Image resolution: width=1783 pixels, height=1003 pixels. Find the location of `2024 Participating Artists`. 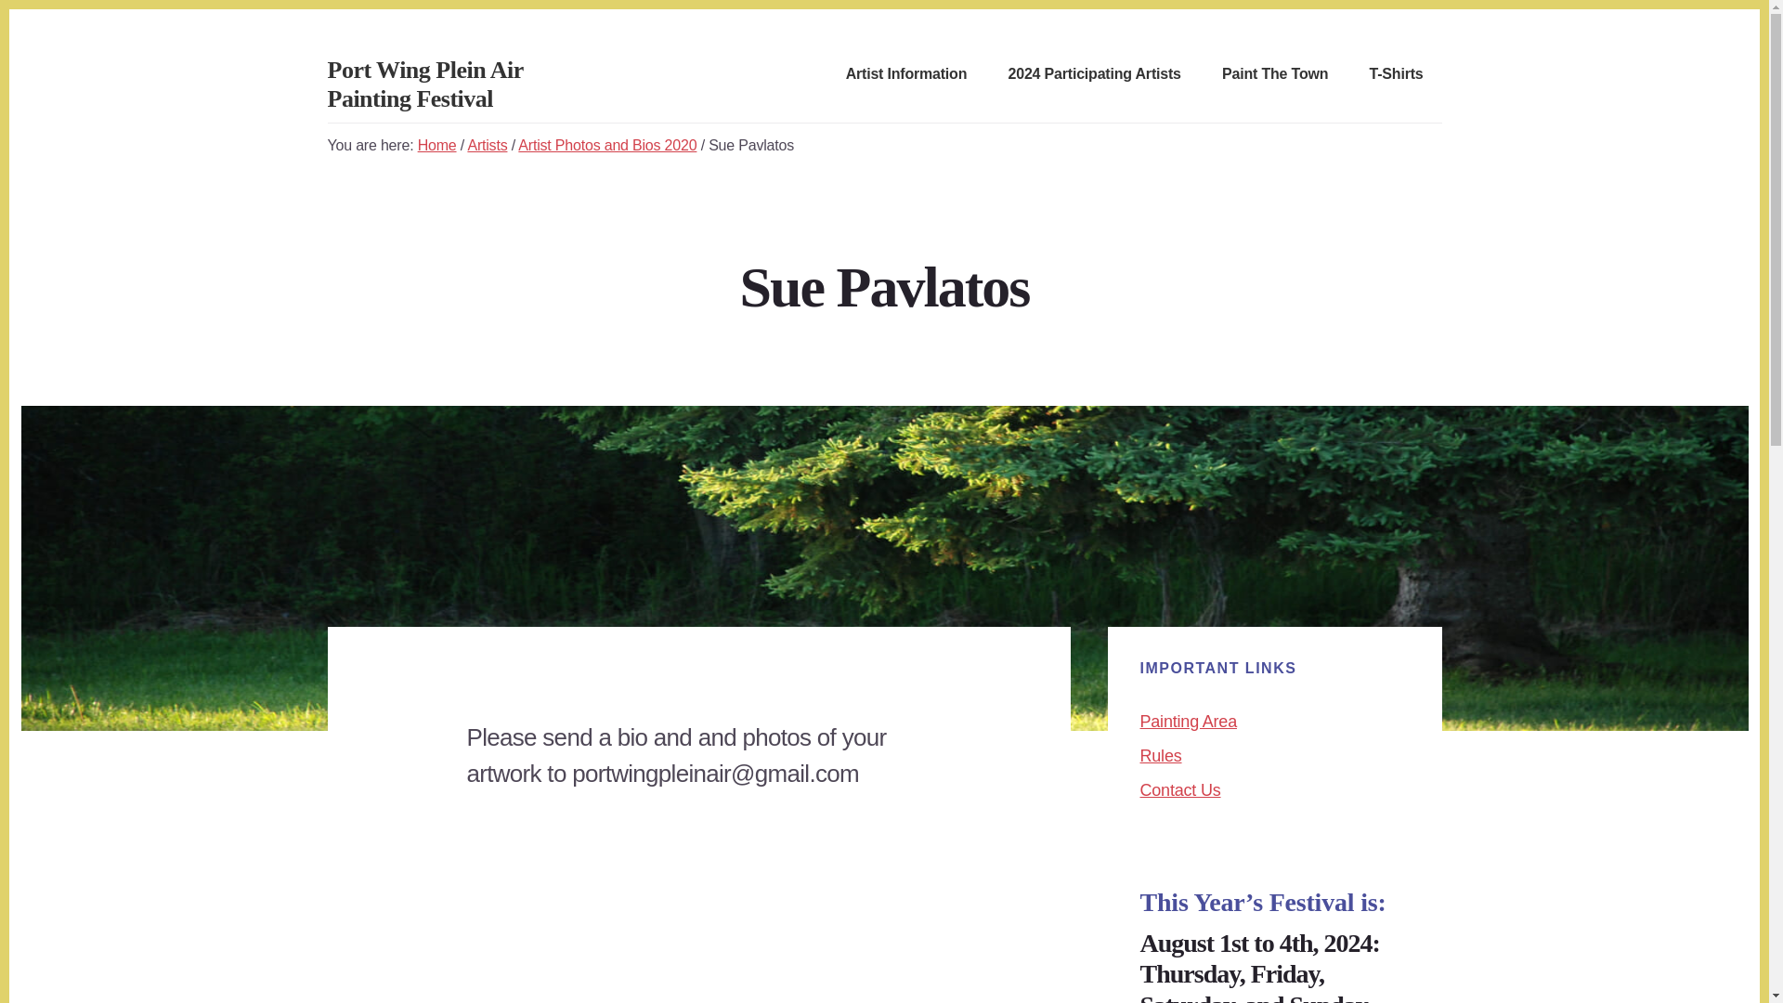

2024 Participating Artists is located at coordinates (1095, 75).